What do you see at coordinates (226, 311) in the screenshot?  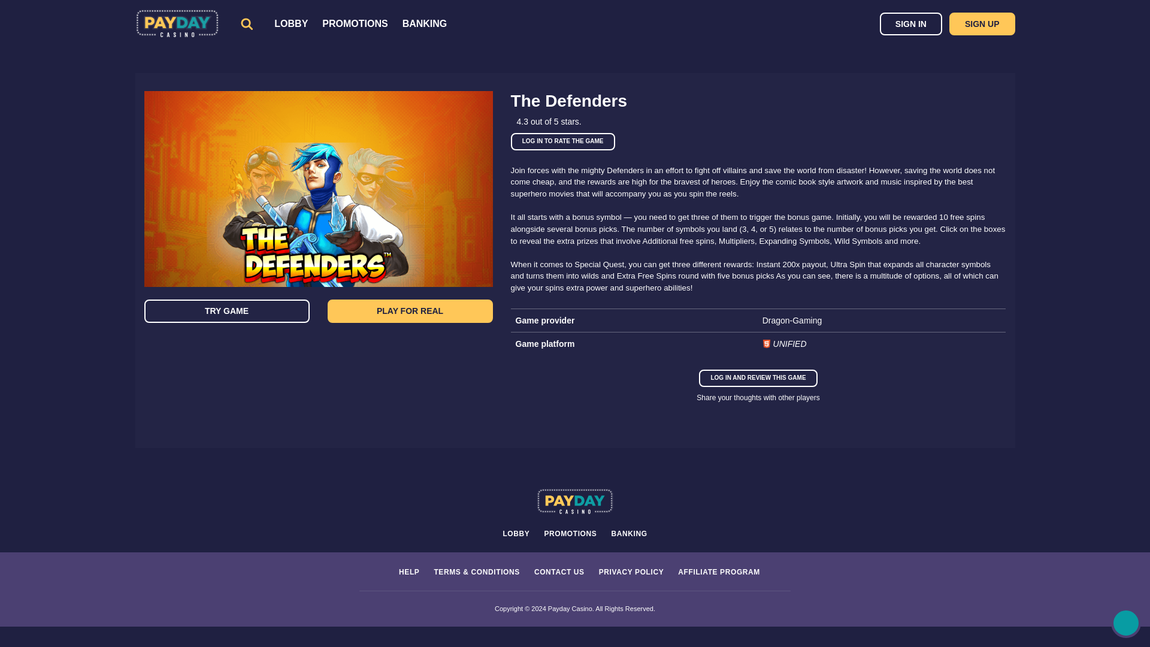 I see `TRY GAME` at bounding box center [226, 311].